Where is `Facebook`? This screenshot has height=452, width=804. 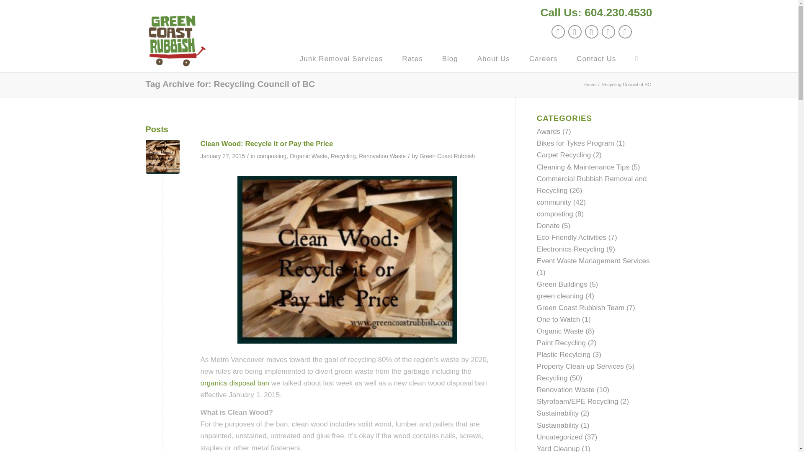 Facebook is located at coordinates (575, 32).